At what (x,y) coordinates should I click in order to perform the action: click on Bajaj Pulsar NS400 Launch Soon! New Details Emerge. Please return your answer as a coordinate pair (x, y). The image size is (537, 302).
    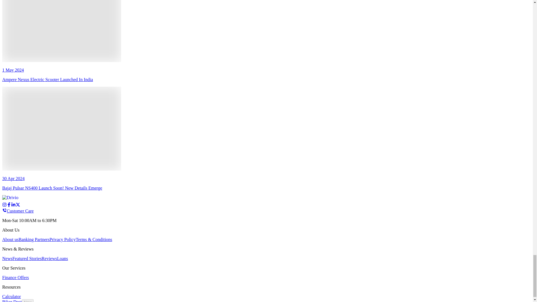
    Looking at the image, I should click on (62, 129).